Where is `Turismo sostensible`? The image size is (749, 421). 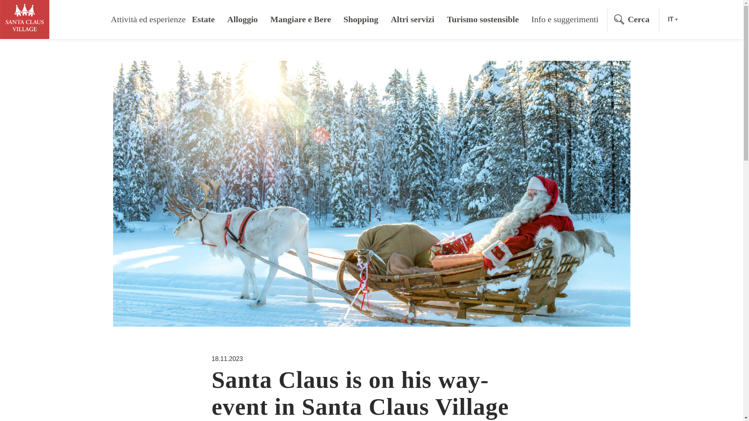 Turismo sostensible is located at coordinates (483, 19).